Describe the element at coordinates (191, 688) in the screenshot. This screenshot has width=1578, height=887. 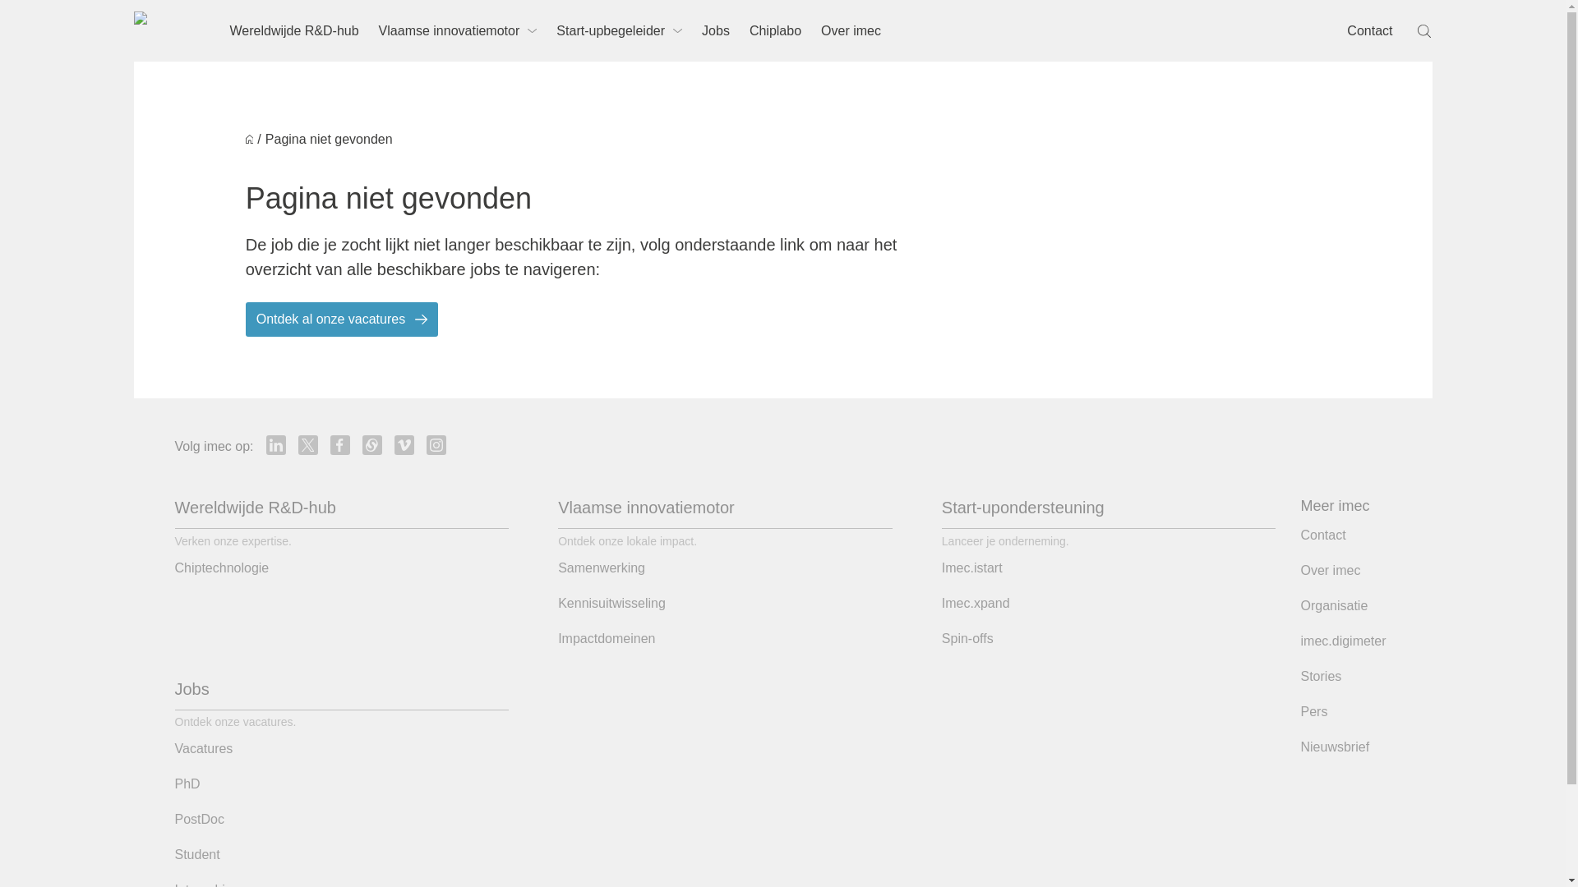
I see `Jobs` at that location.